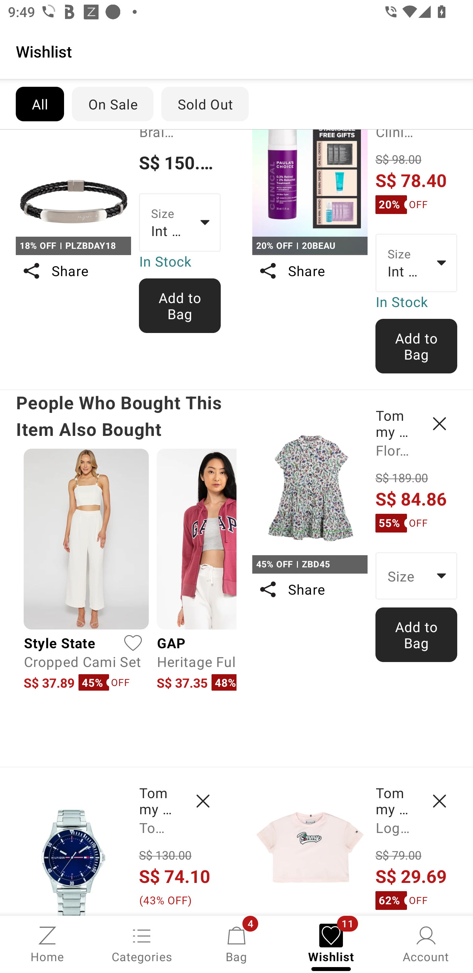 The height and width of the screenshot is (973, 473). What do you see at coordinates (236, 51) in the screenshot?
I see `Wishlist` at bounding box center [236, 51].